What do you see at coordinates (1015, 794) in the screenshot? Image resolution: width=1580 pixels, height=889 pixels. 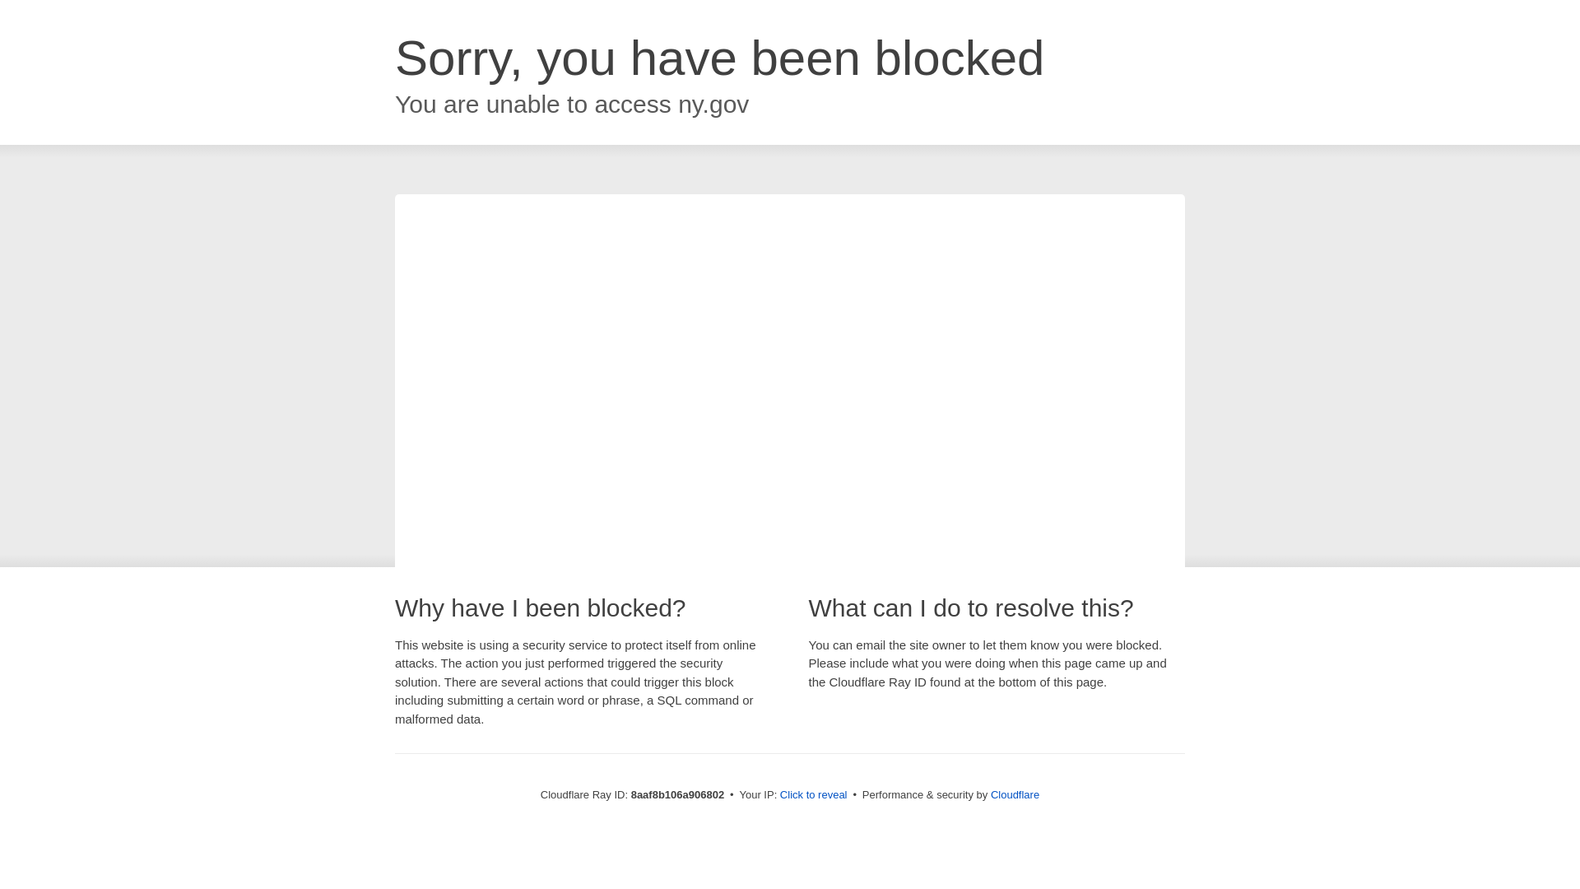 I see `Cloudflare` at bounding box center [1015, 794].